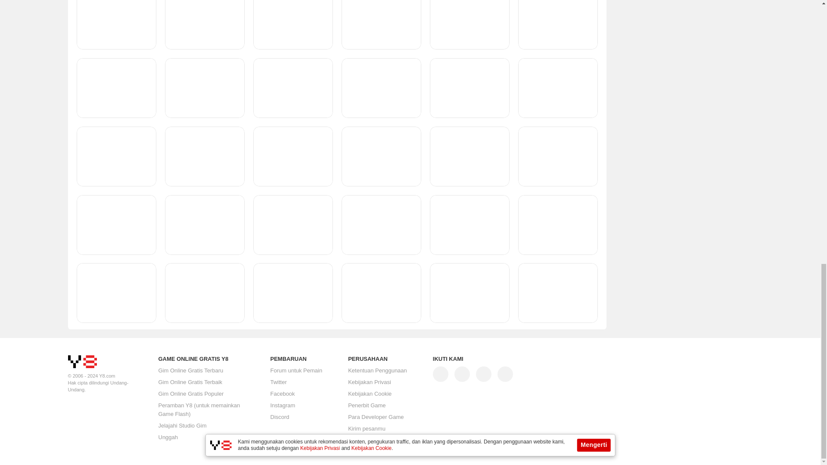  I want to click on Forum untuk Pemain, so click(296, 370).